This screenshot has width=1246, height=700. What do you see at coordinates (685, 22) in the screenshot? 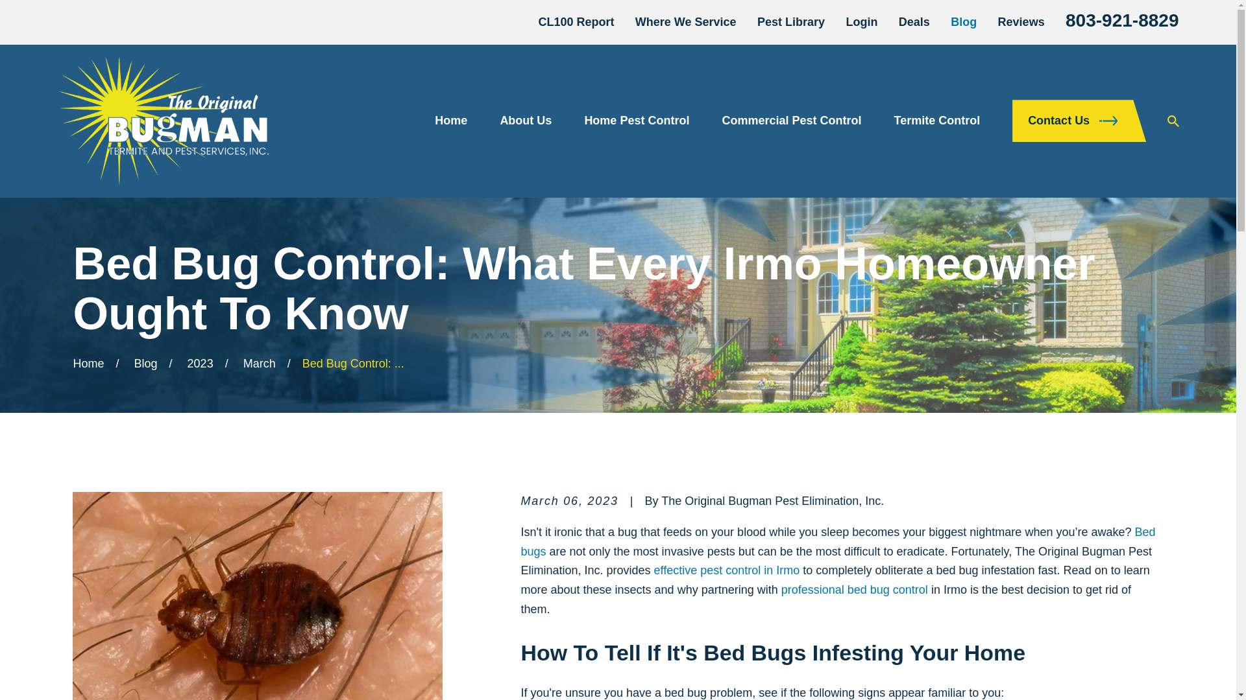
I see `Where We Service` at bounding box center [685, 22].